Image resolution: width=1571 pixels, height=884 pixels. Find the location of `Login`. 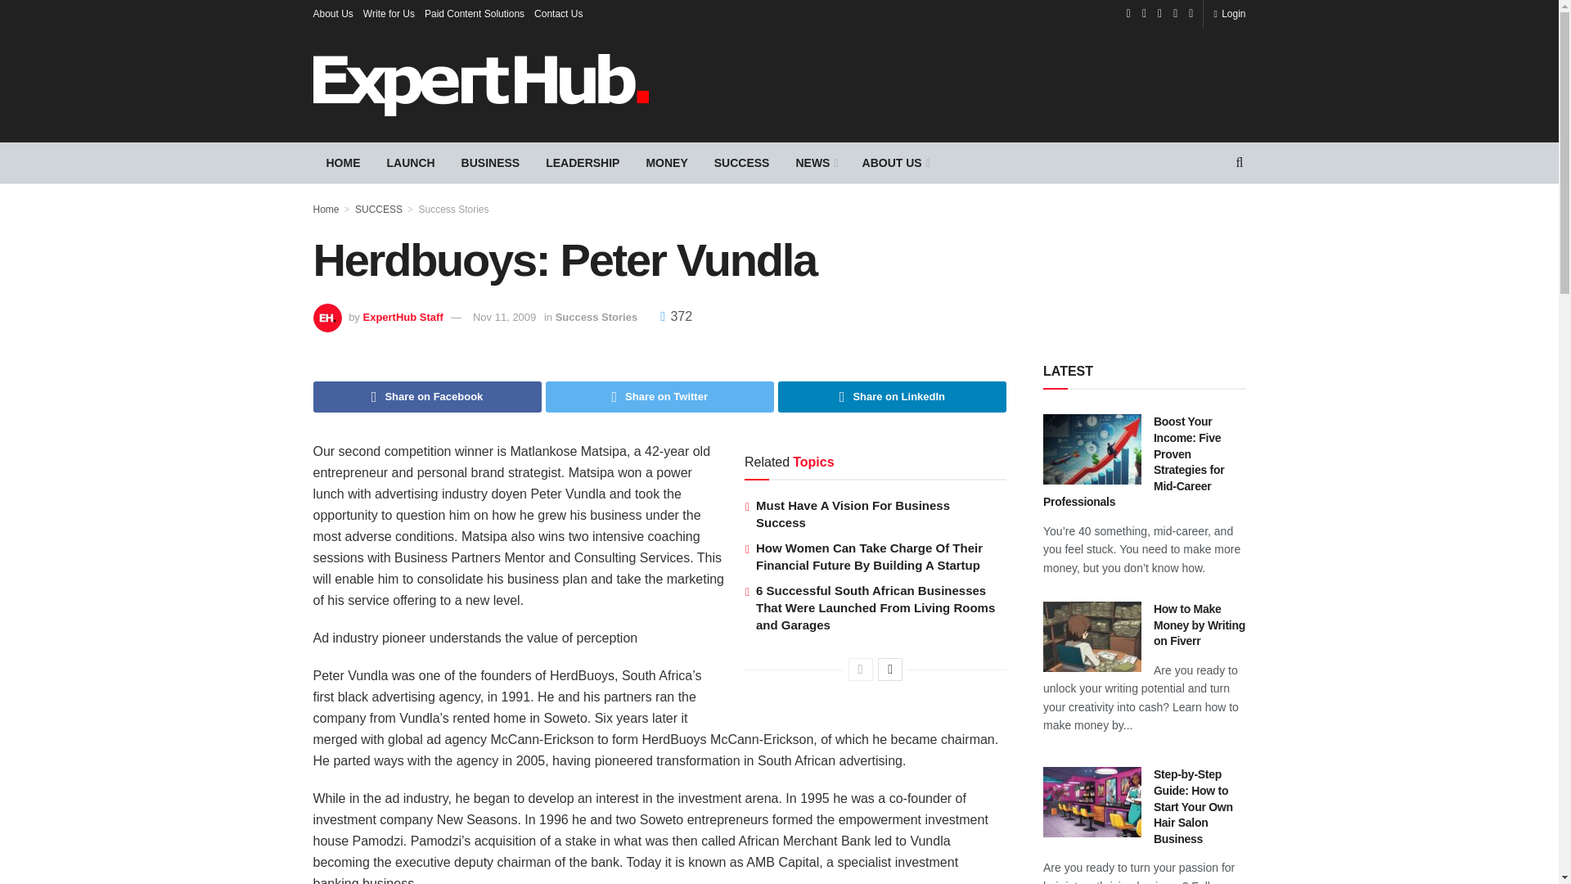

Login is located at coordinates (1229, 13).